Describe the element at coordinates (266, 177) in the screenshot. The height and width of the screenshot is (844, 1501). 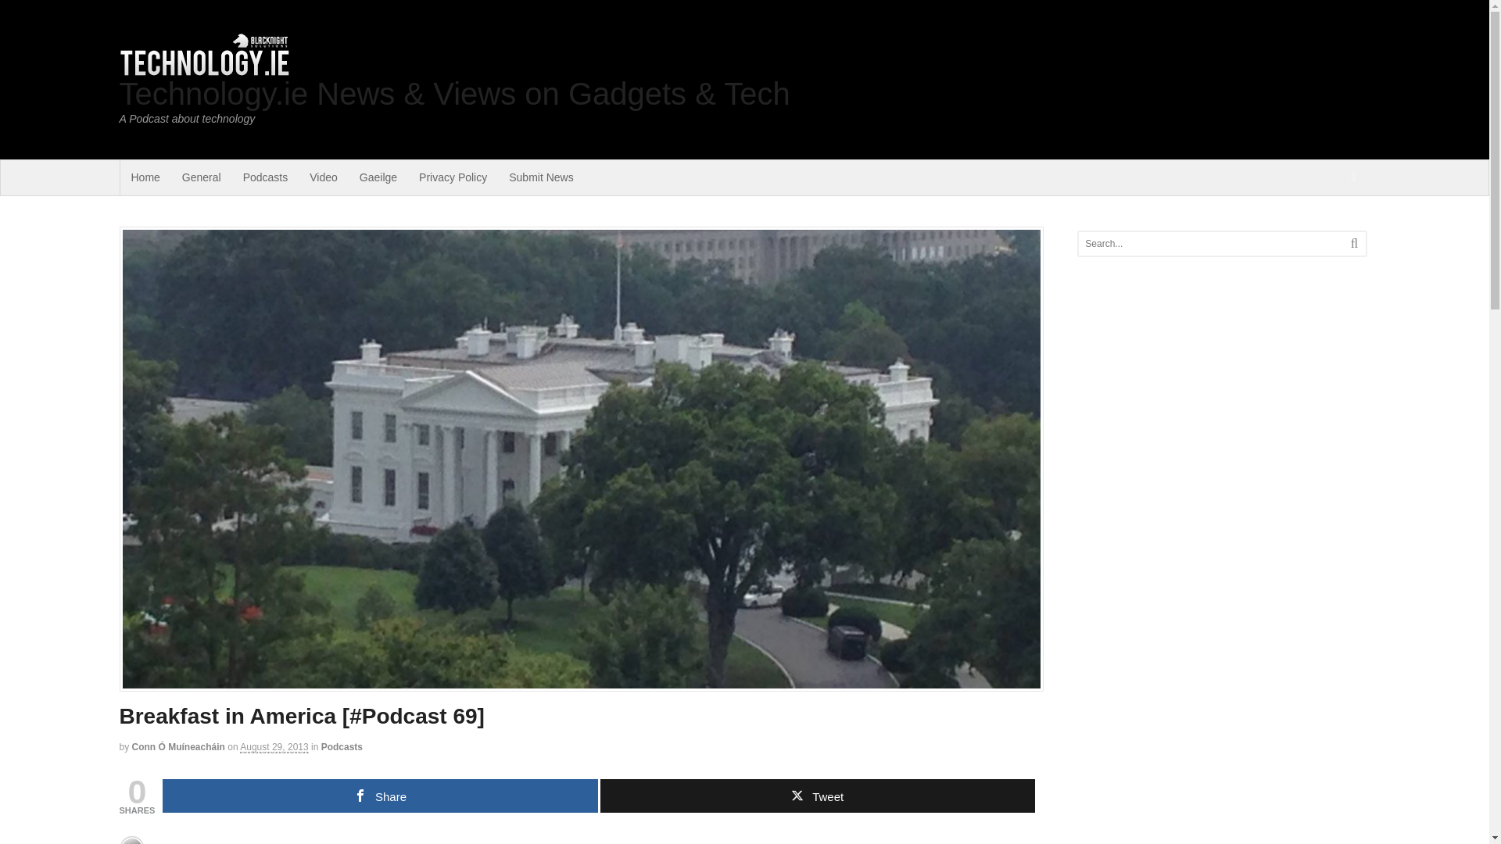
I see `Podcasts` at that location.